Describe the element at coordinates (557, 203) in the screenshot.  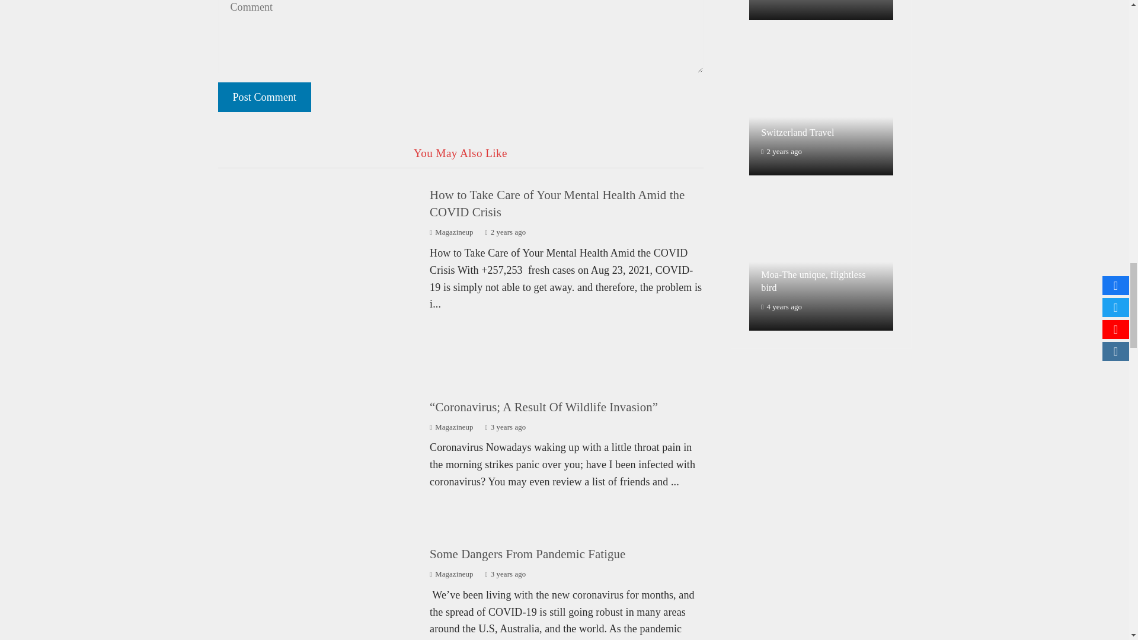
I see `How to Take Care of Your Mental Health Amid the COVID Crisis` at that location.